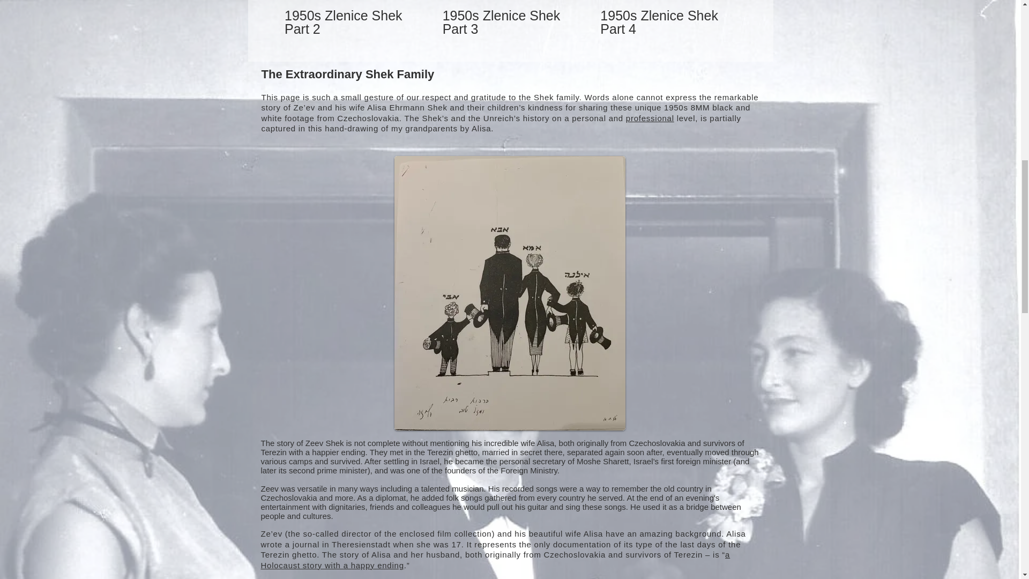  Describe the element at coordinates (352, 18) in the screenshot. I see `1950s Zlenice Shek Part 2` at that location.